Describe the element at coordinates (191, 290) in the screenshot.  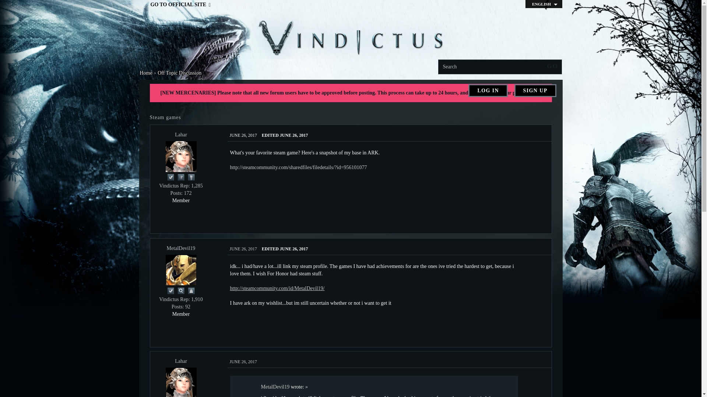
I see `Happy Birthday!` at that location.